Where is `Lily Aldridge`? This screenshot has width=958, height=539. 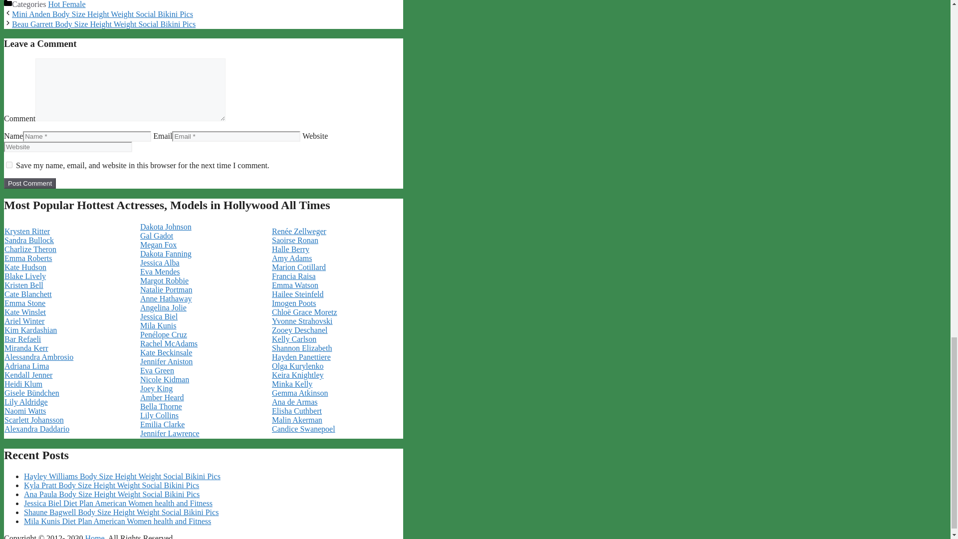
Lily Aldridge is located at coordinates (26, 402).